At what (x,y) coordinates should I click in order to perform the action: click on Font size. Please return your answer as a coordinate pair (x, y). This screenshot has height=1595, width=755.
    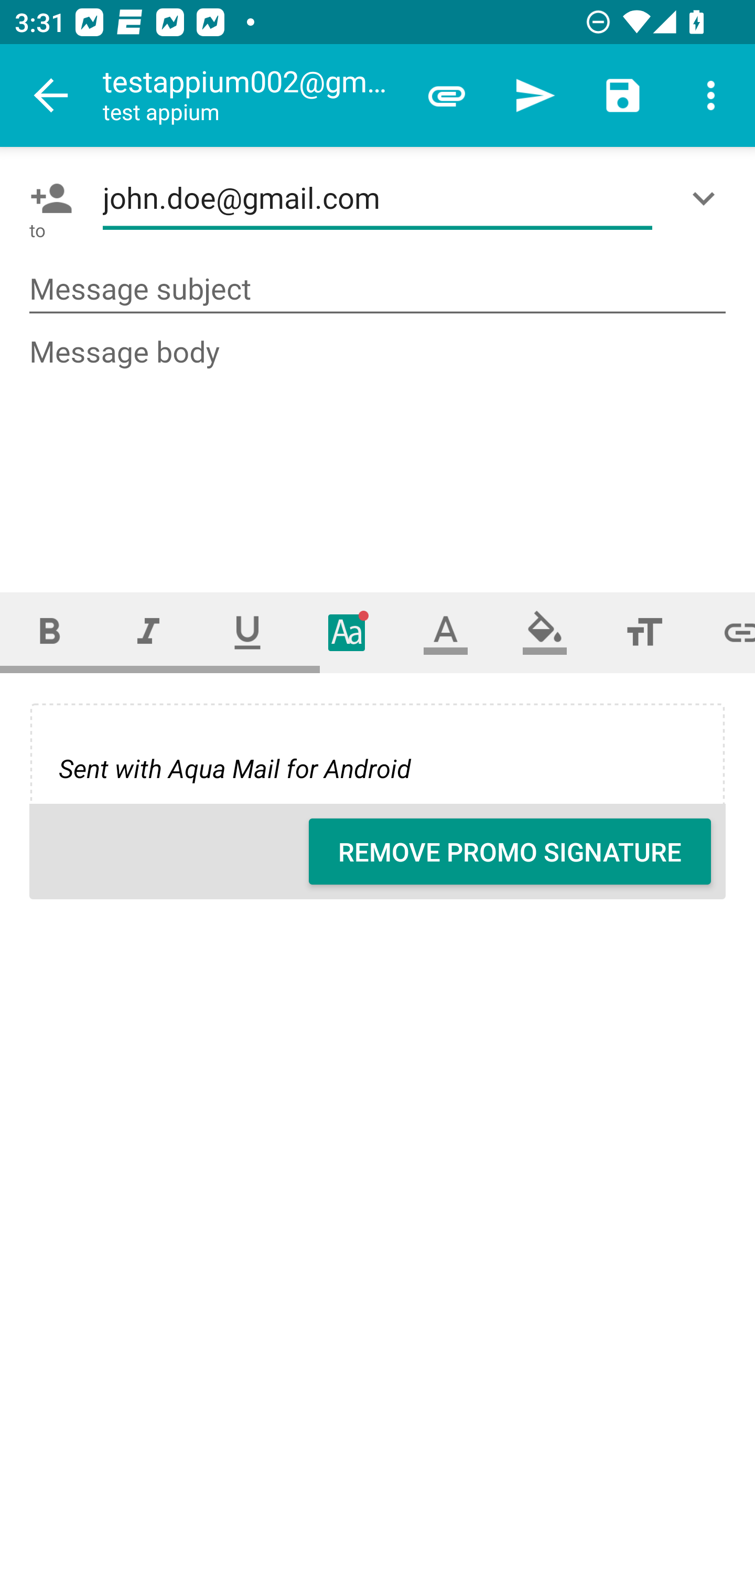
    Looking at the image, I should click on (644, 632).